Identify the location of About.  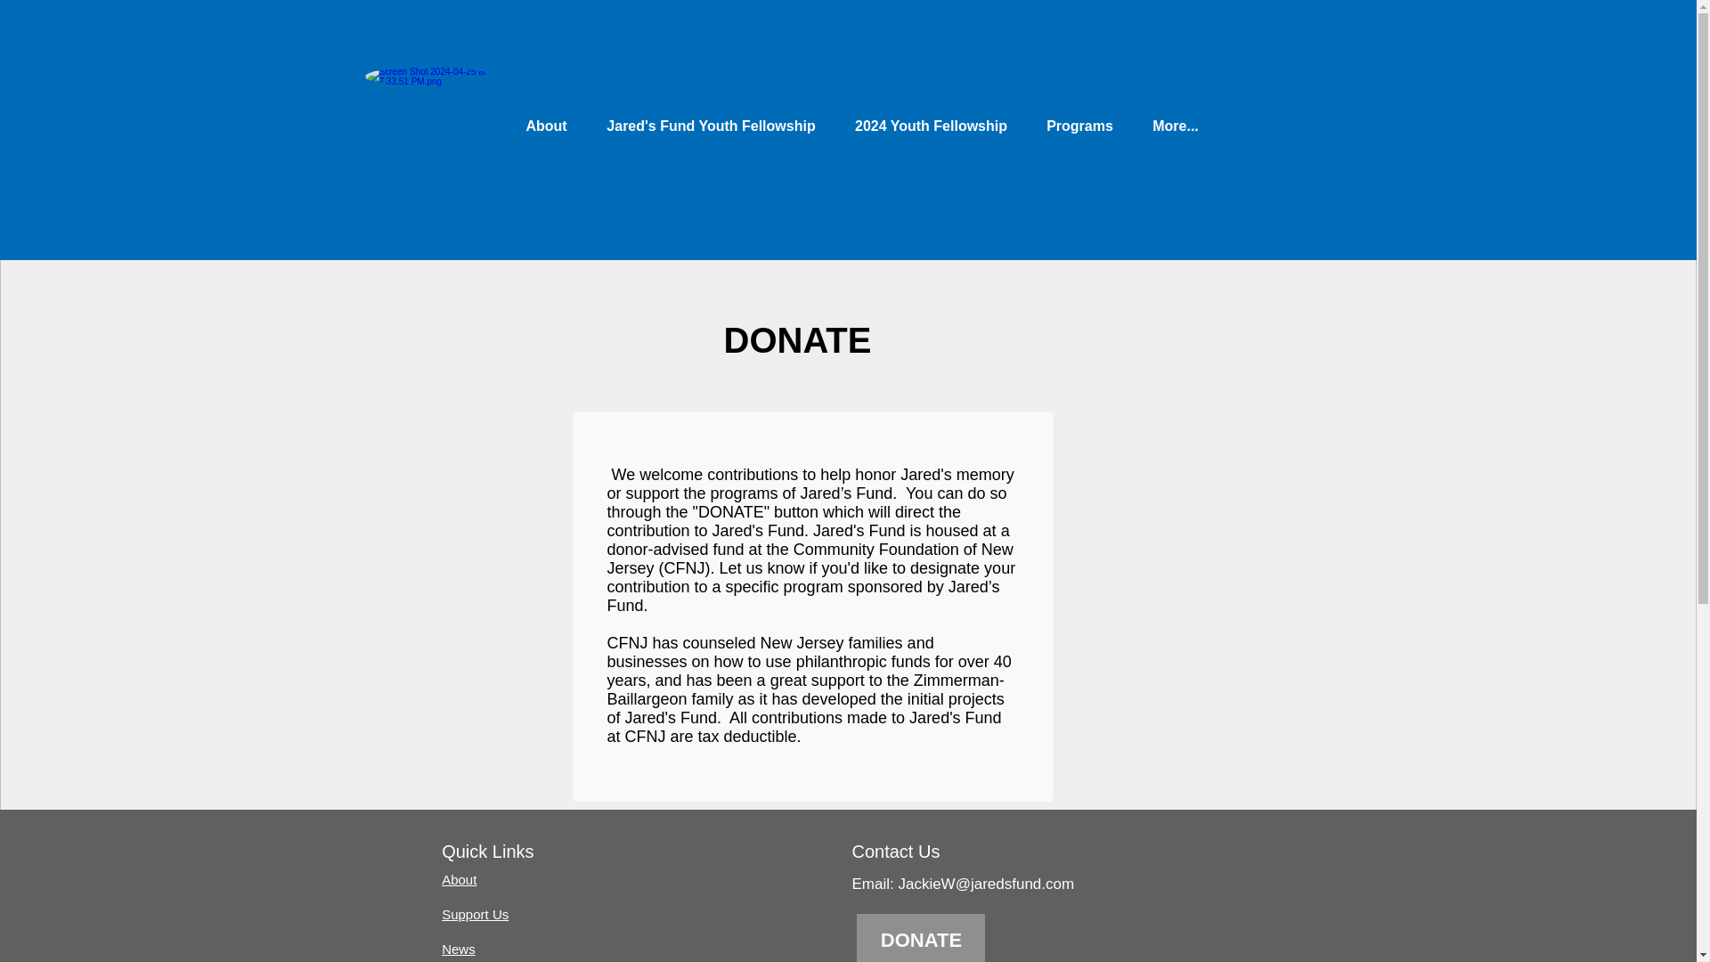
(546, 126).